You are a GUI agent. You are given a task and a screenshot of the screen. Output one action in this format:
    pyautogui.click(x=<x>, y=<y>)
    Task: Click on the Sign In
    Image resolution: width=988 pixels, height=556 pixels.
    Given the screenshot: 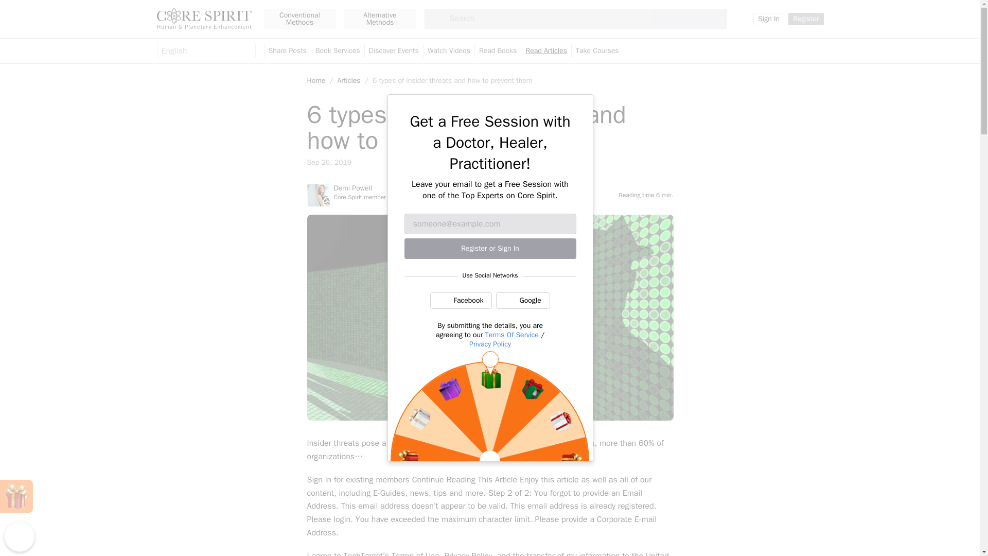 What is the action you would take?
    pyautogui.click(x=769, y=19)
    